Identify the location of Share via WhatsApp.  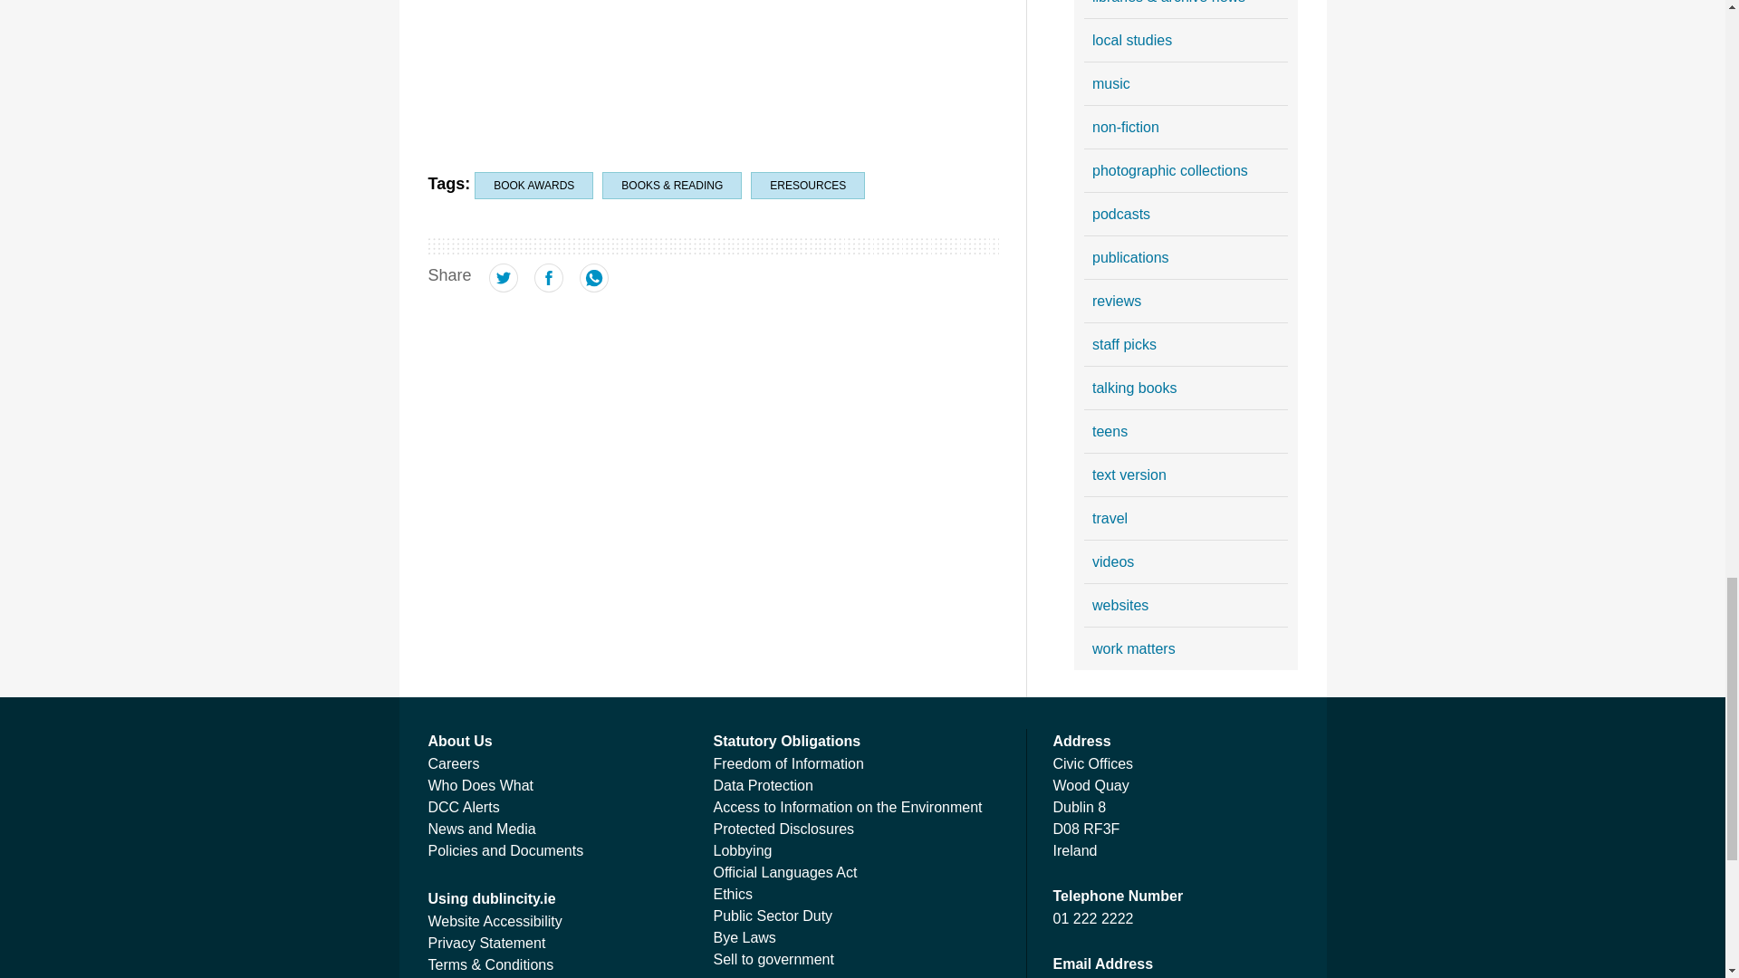
(594, 286).